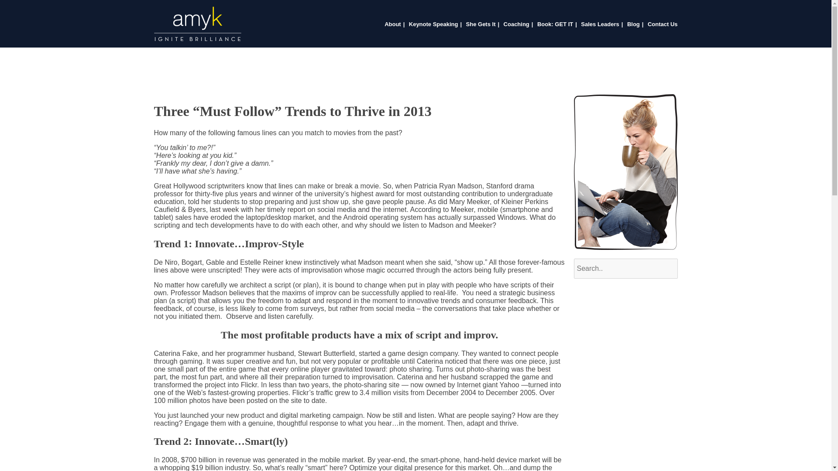  I want to click on Book: GET IT, so click(555, 24).